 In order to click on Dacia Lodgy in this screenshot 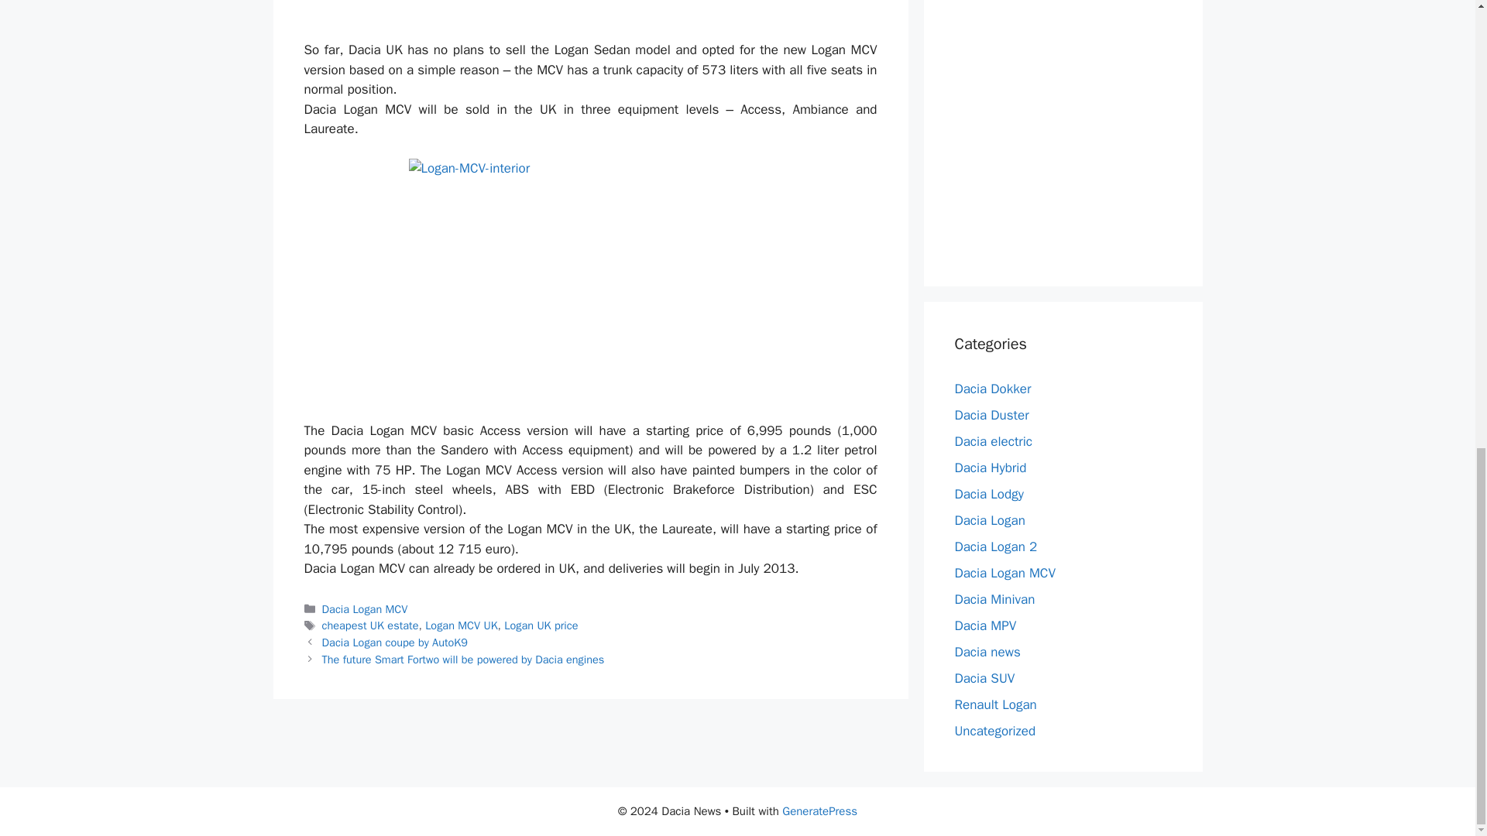, I will do `click(988, 494)`.